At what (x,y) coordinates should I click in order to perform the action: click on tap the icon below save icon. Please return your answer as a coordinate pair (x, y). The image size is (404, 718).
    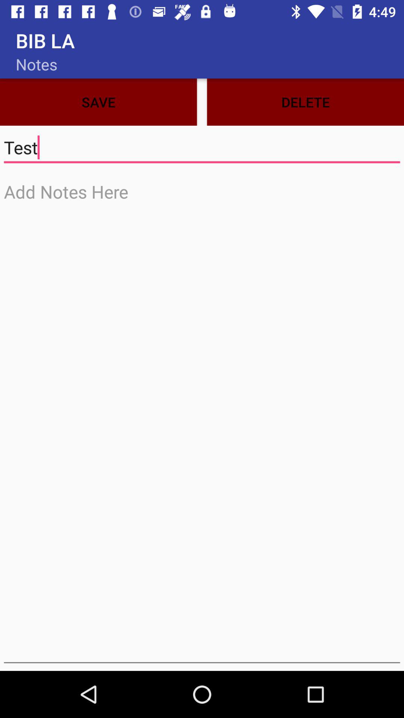
    Looking at the image, I should click on (202, 147).